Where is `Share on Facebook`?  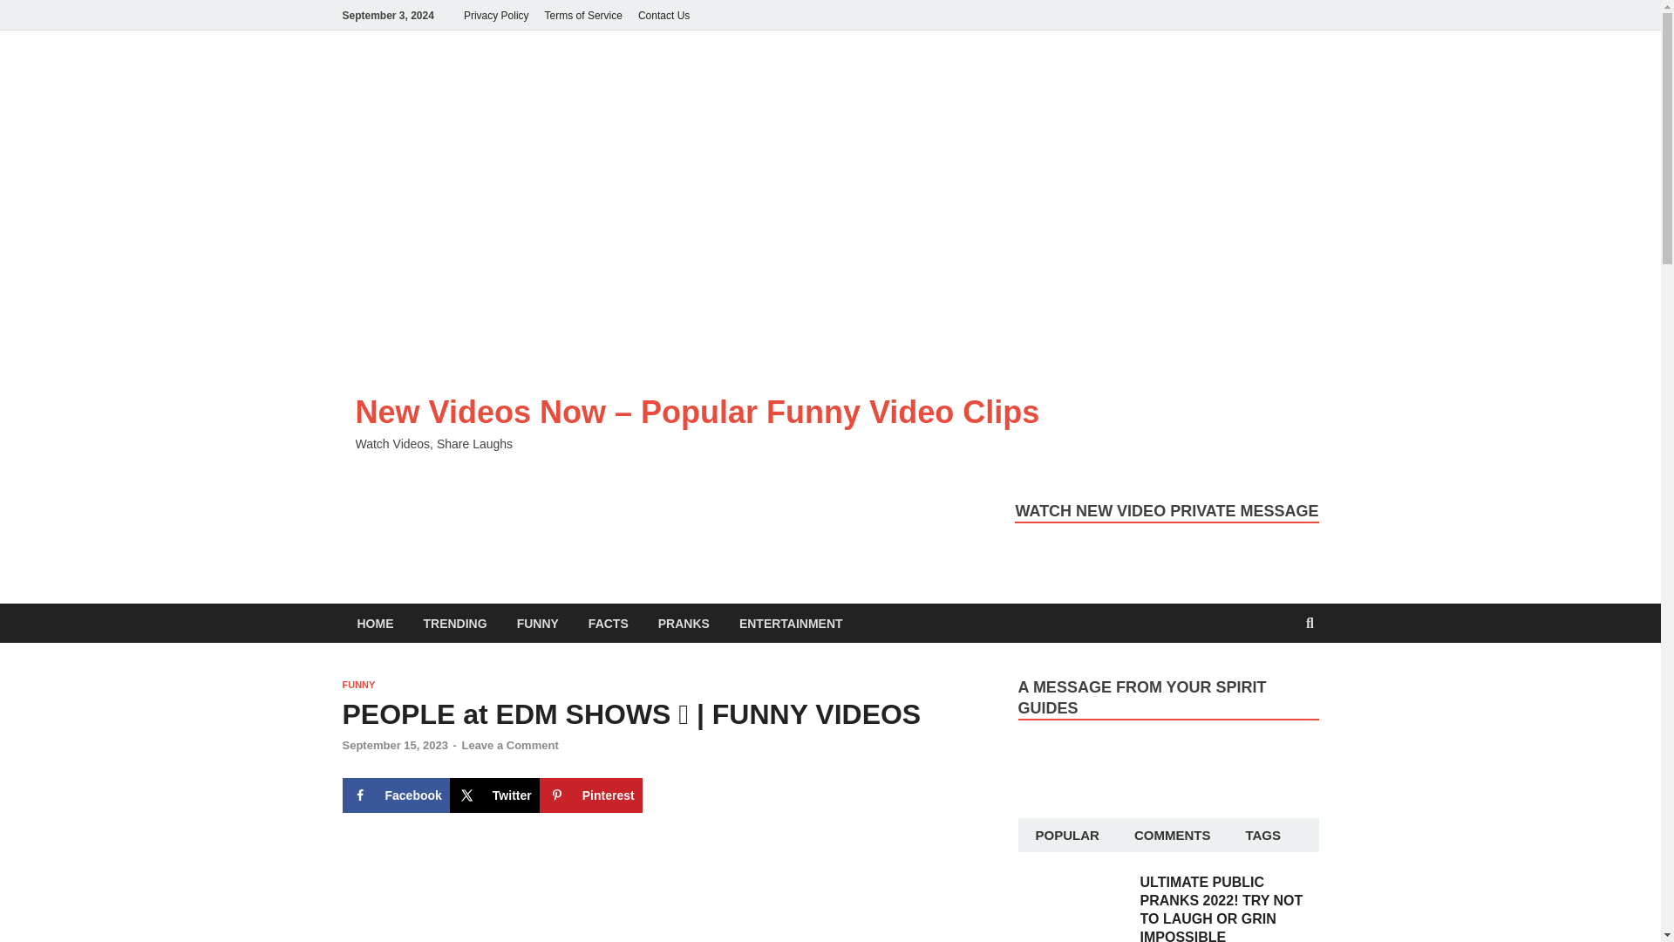
Share on Facebook is located at coordinates (394, 795).